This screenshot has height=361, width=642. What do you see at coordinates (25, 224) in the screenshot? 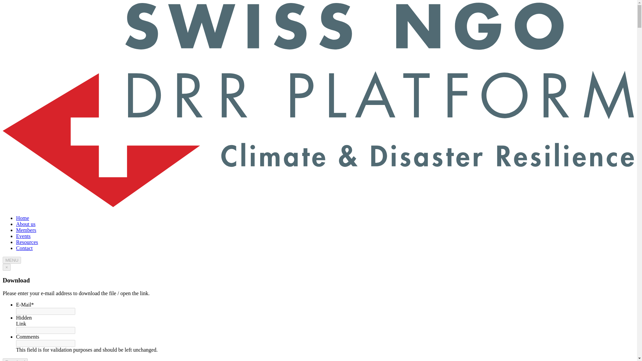
I see `About us` at bounding box center [25, 224].